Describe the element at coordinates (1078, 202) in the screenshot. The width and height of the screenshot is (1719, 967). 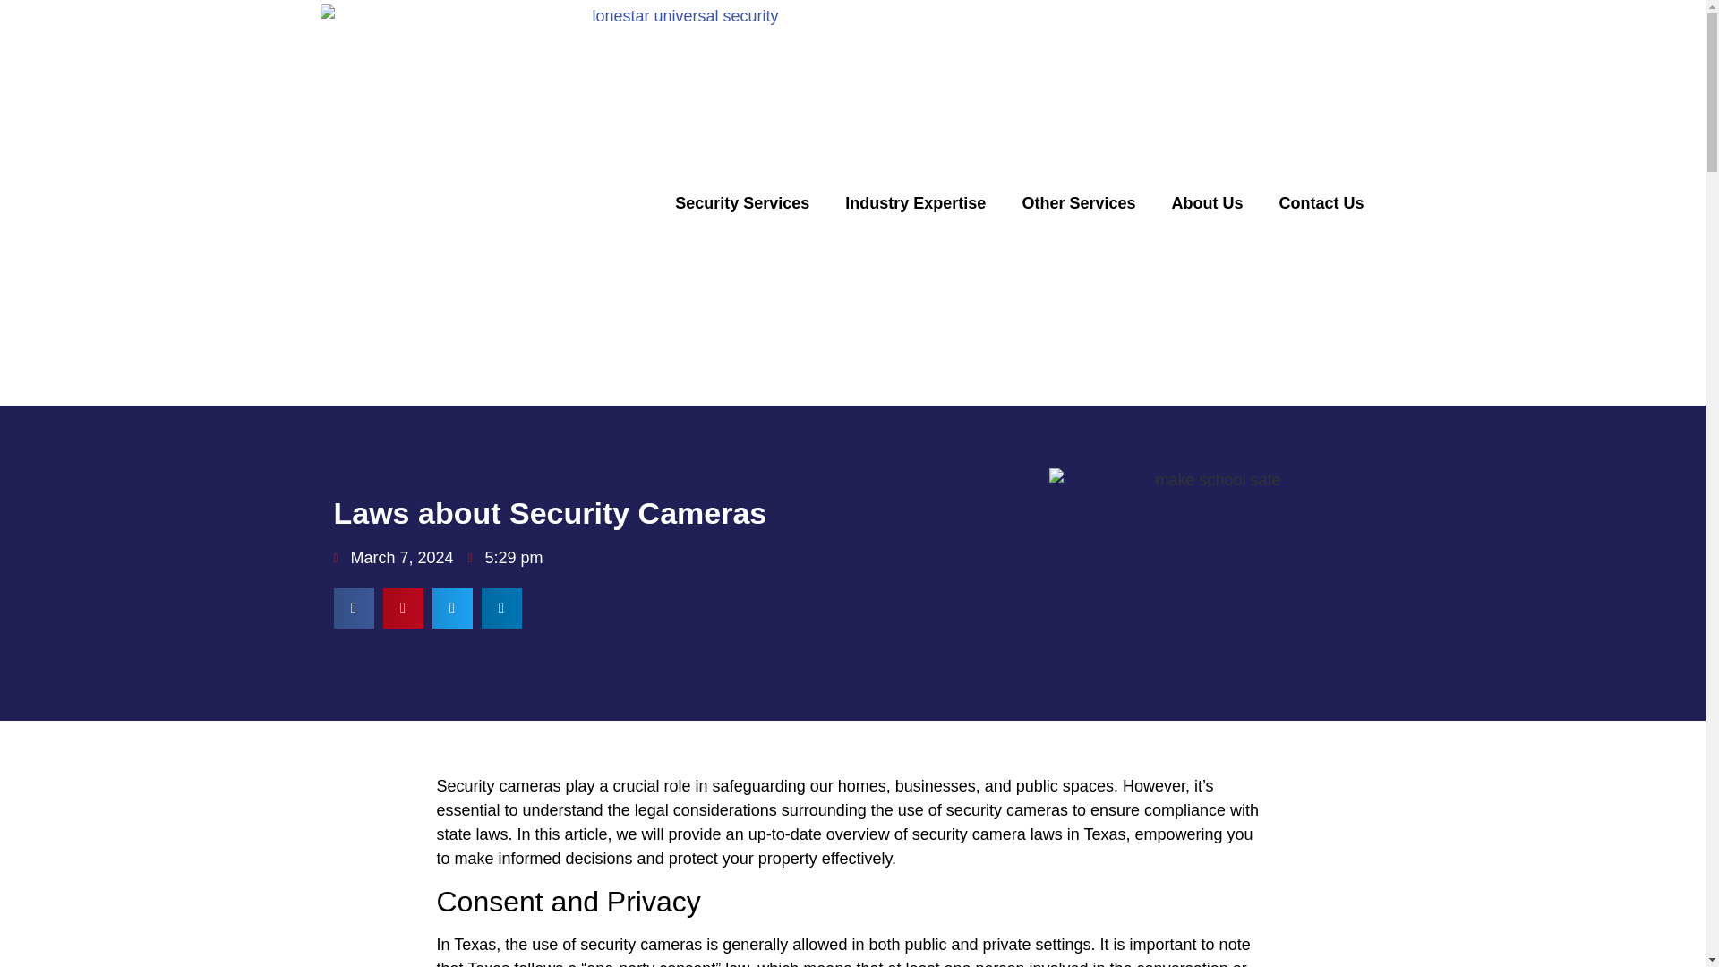
I see `Other Services` at that location.